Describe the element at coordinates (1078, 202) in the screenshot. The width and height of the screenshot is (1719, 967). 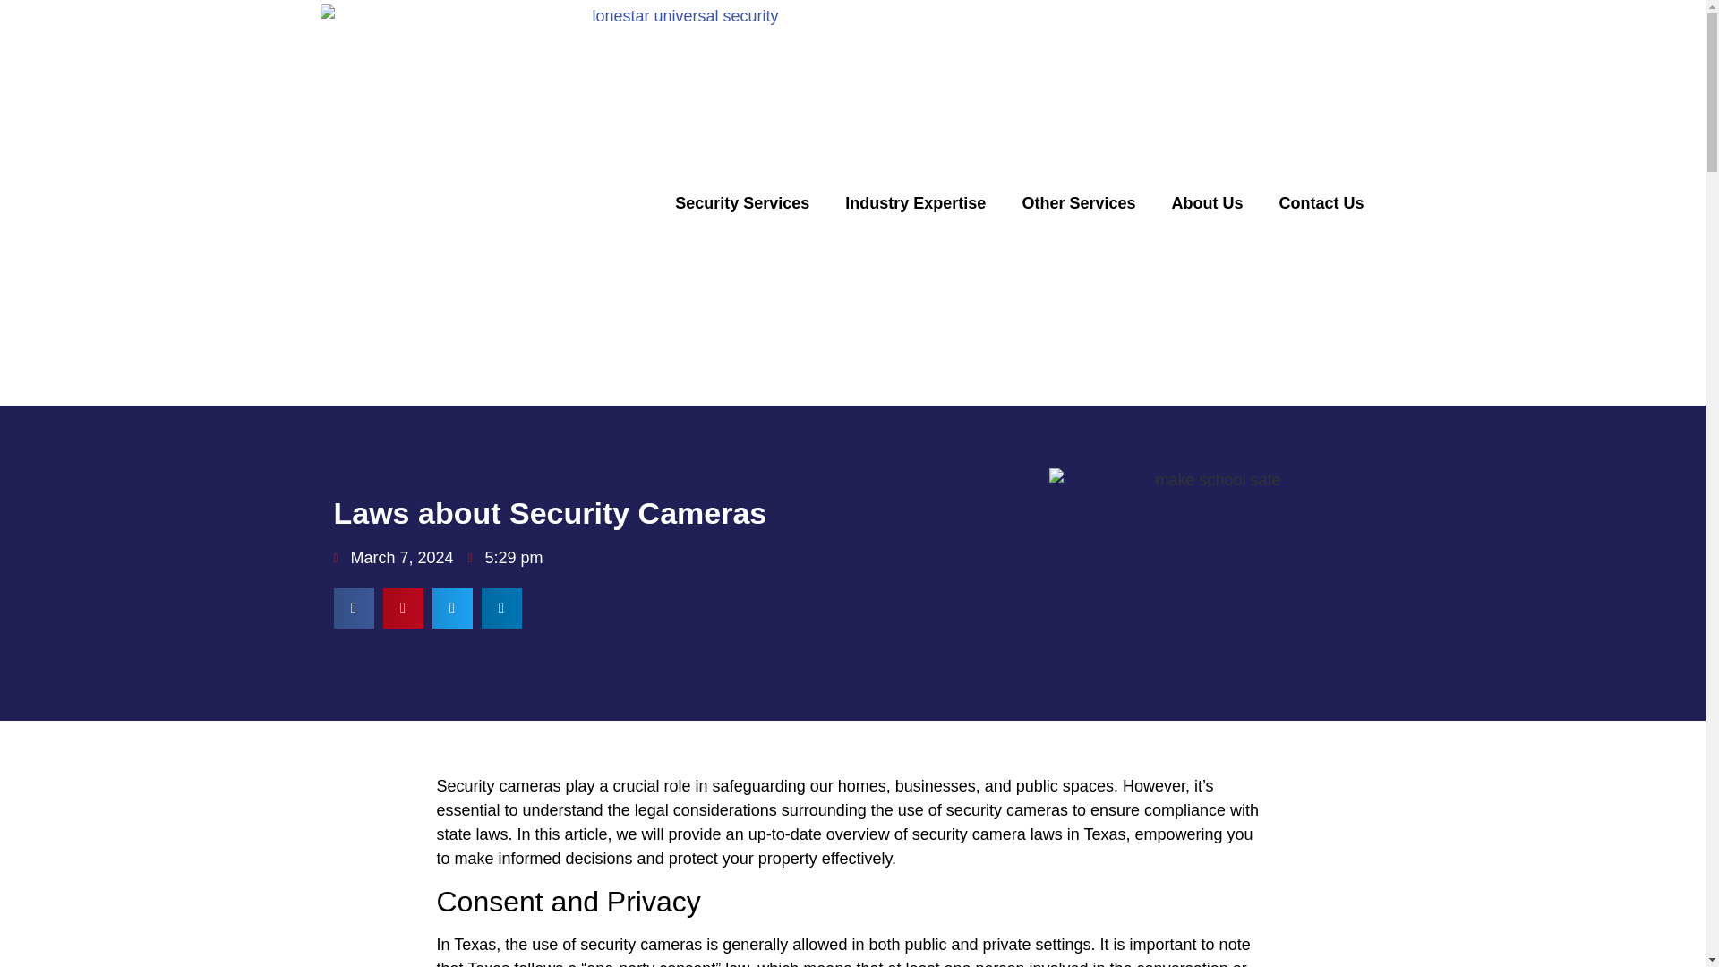
I see `Other Services` at that location.